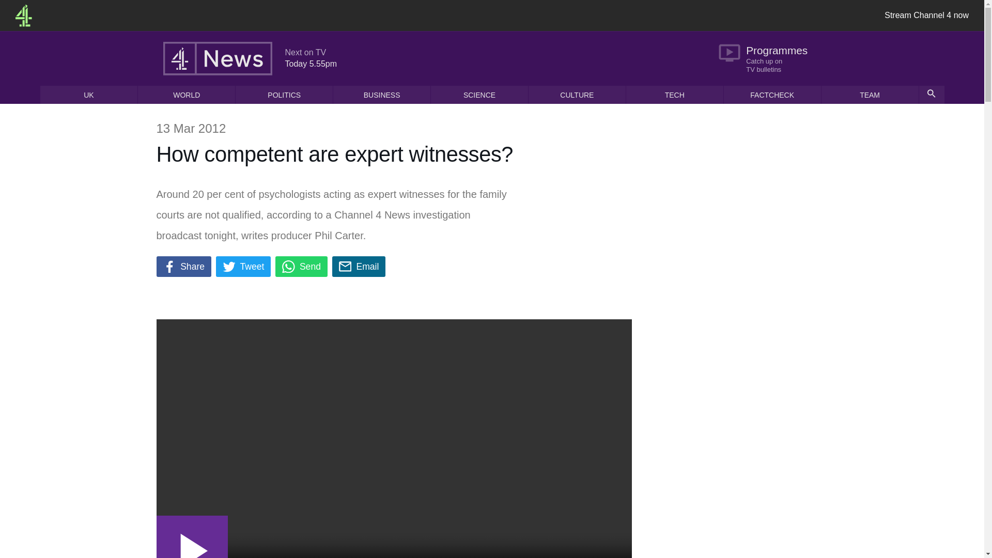 This screenshot has height=558, width=992. What do you see at coordinates (382, 95) in the screenshot?
I see `BUSINESS` at bounding box center [382, 95].